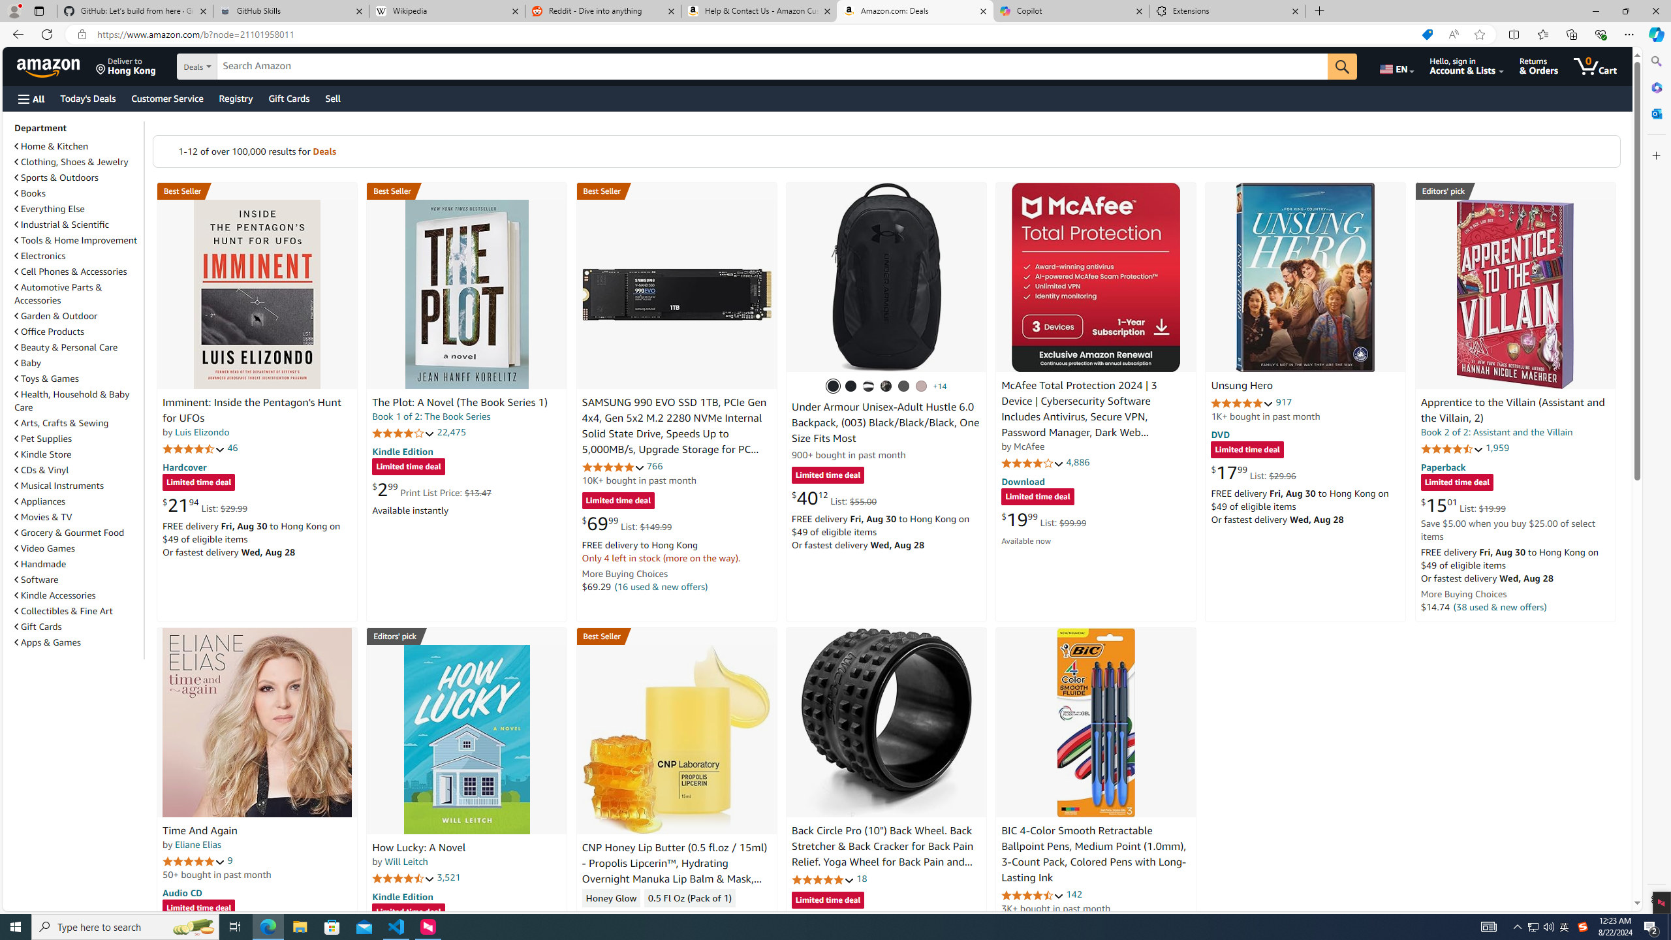  I want to click on Office Products, so click(78, 332).